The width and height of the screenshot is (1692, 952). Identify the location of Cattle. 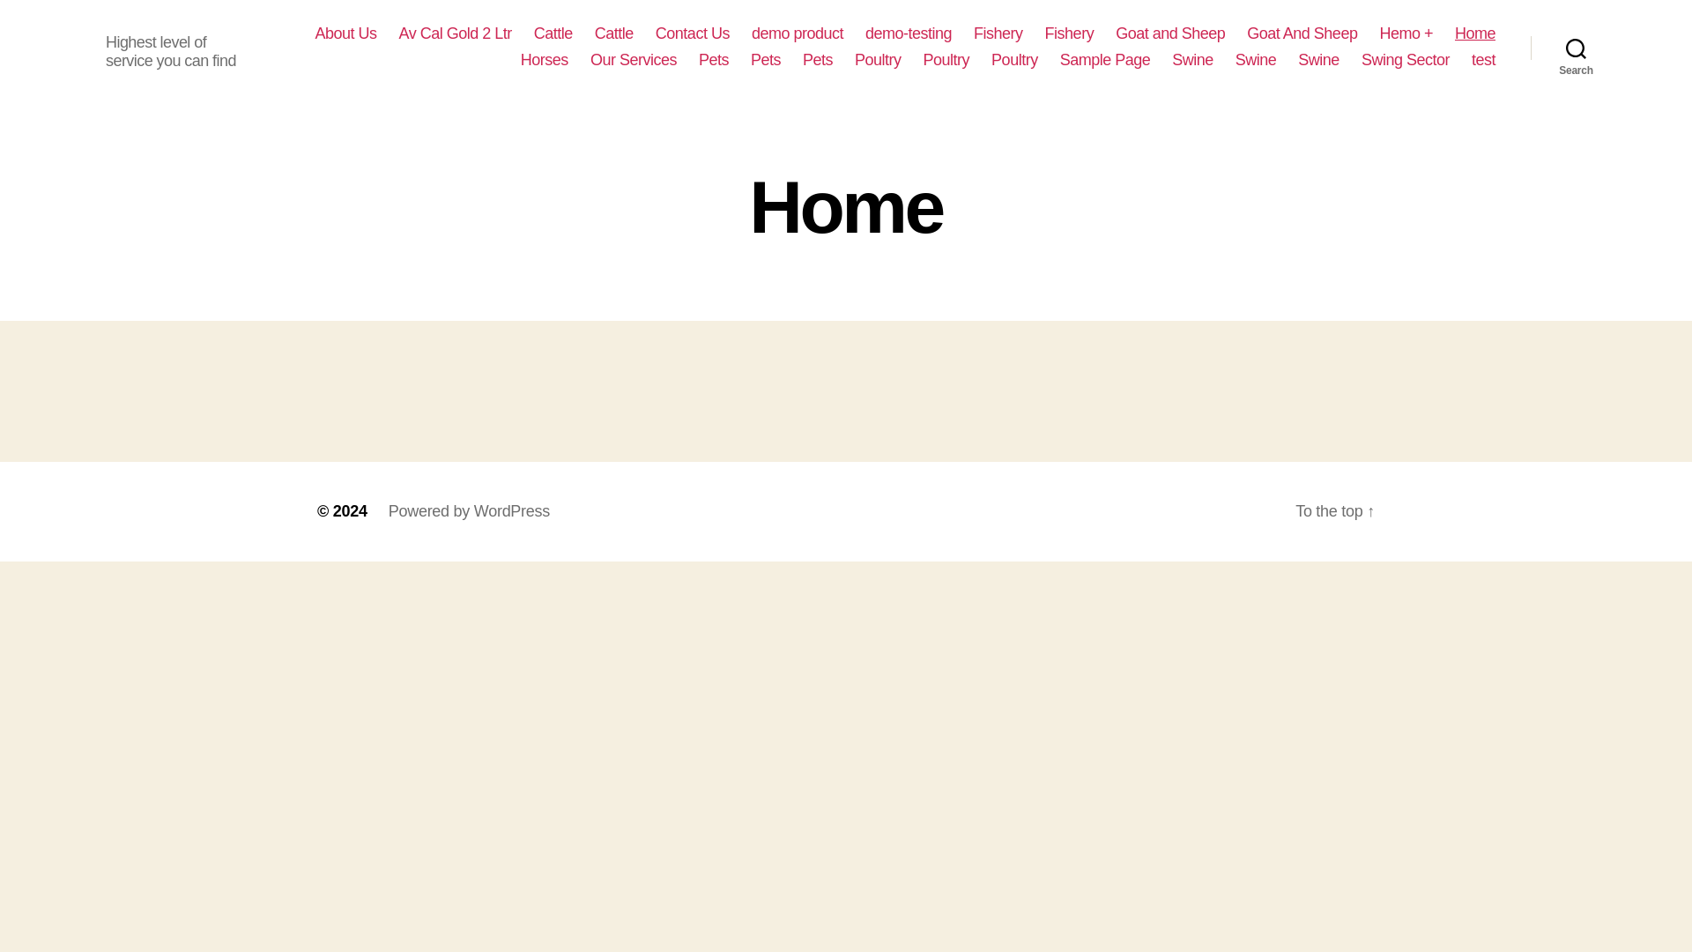
(613, 33).